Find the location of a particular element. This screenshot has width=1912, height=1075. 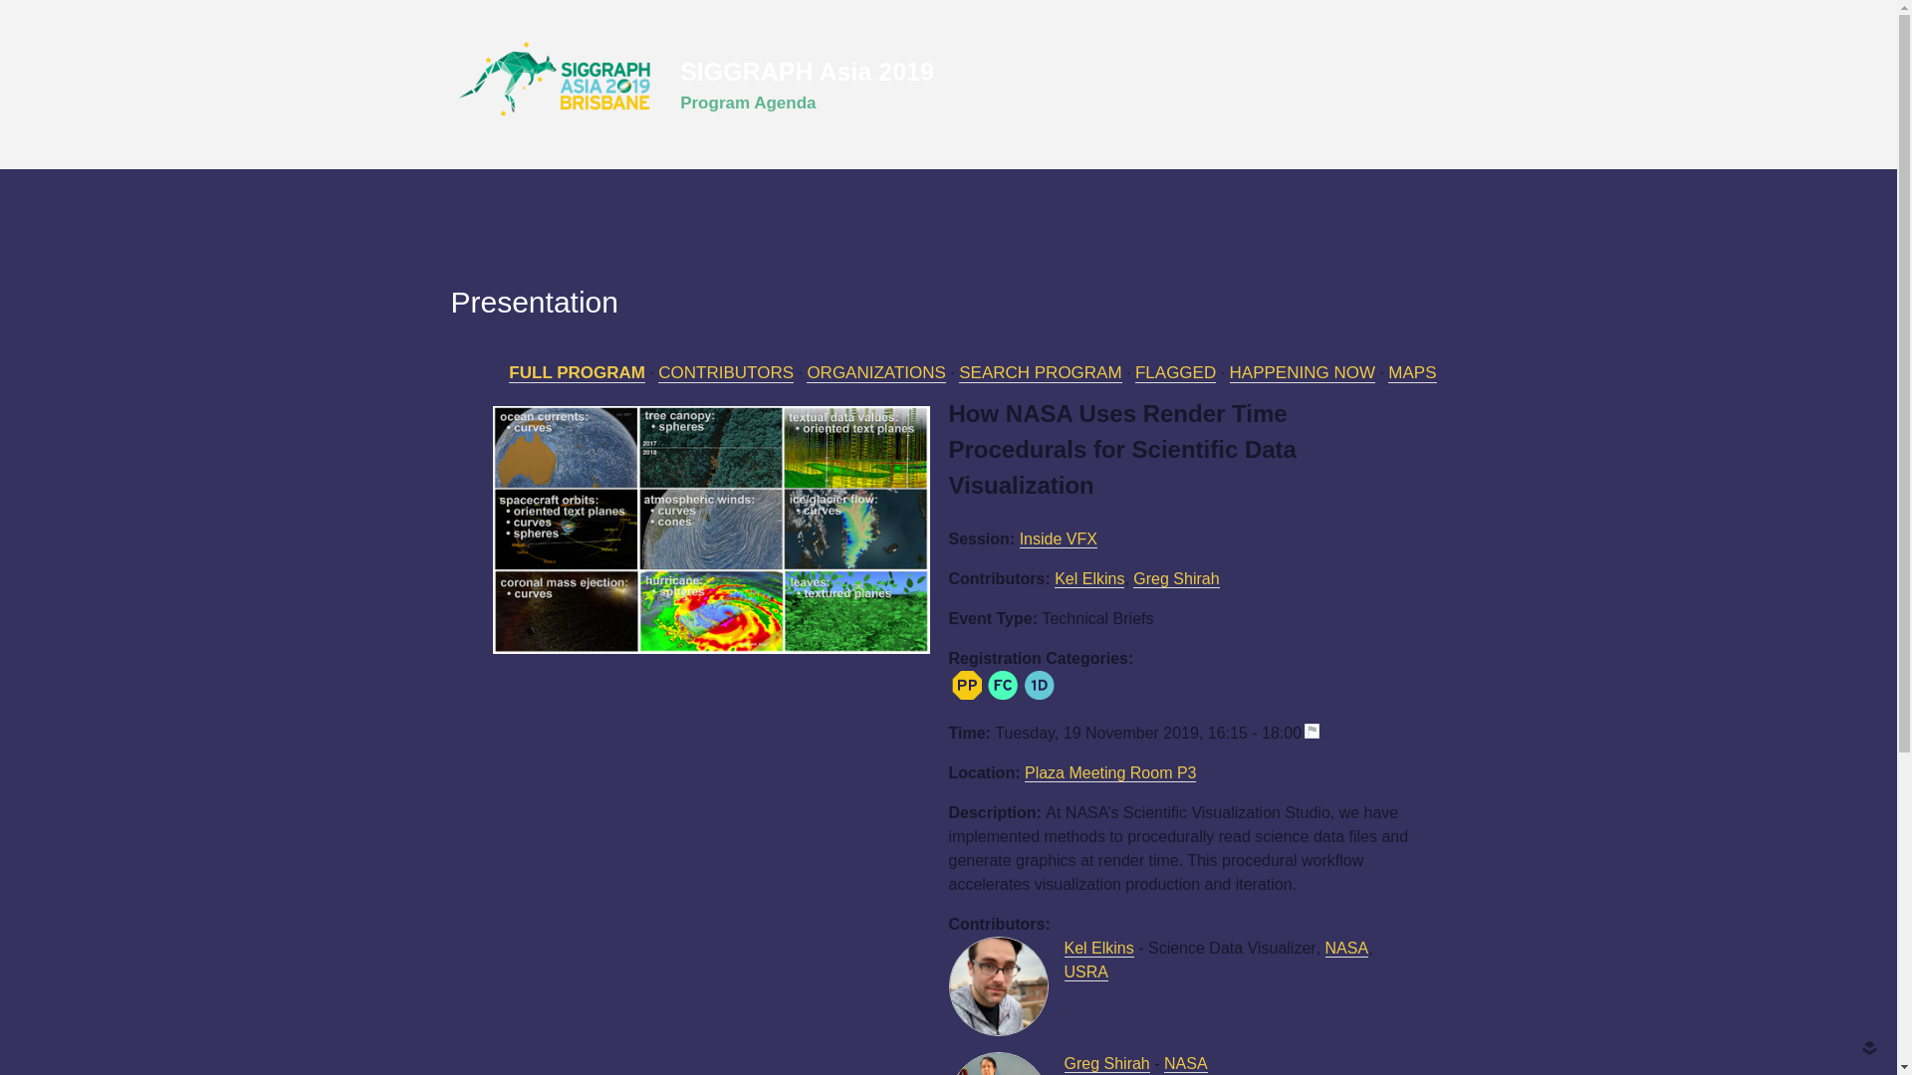

Kel Elkins is located at coordinates (1089, 579).